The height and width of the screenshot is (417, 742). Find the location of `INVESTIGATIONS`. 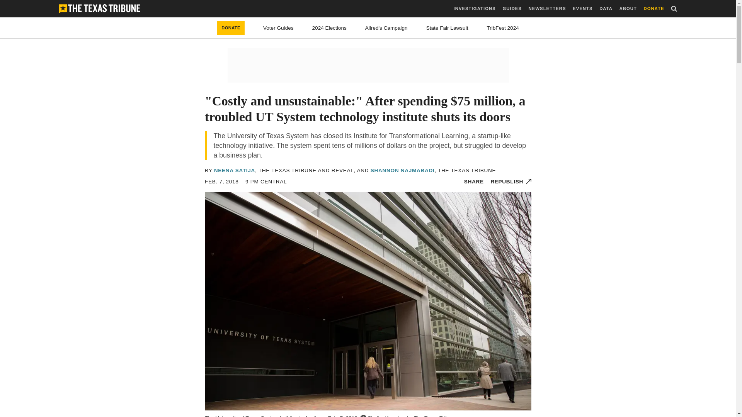

INVESTIGATIONS is located at coordinates (475, 8).